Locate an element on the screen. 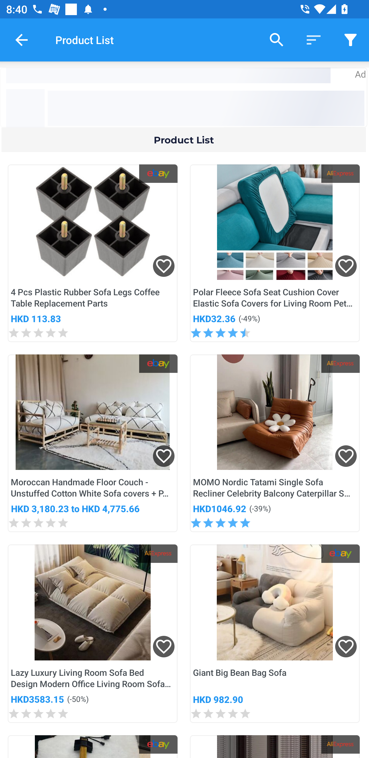  short is located at coordinates (314, 39).